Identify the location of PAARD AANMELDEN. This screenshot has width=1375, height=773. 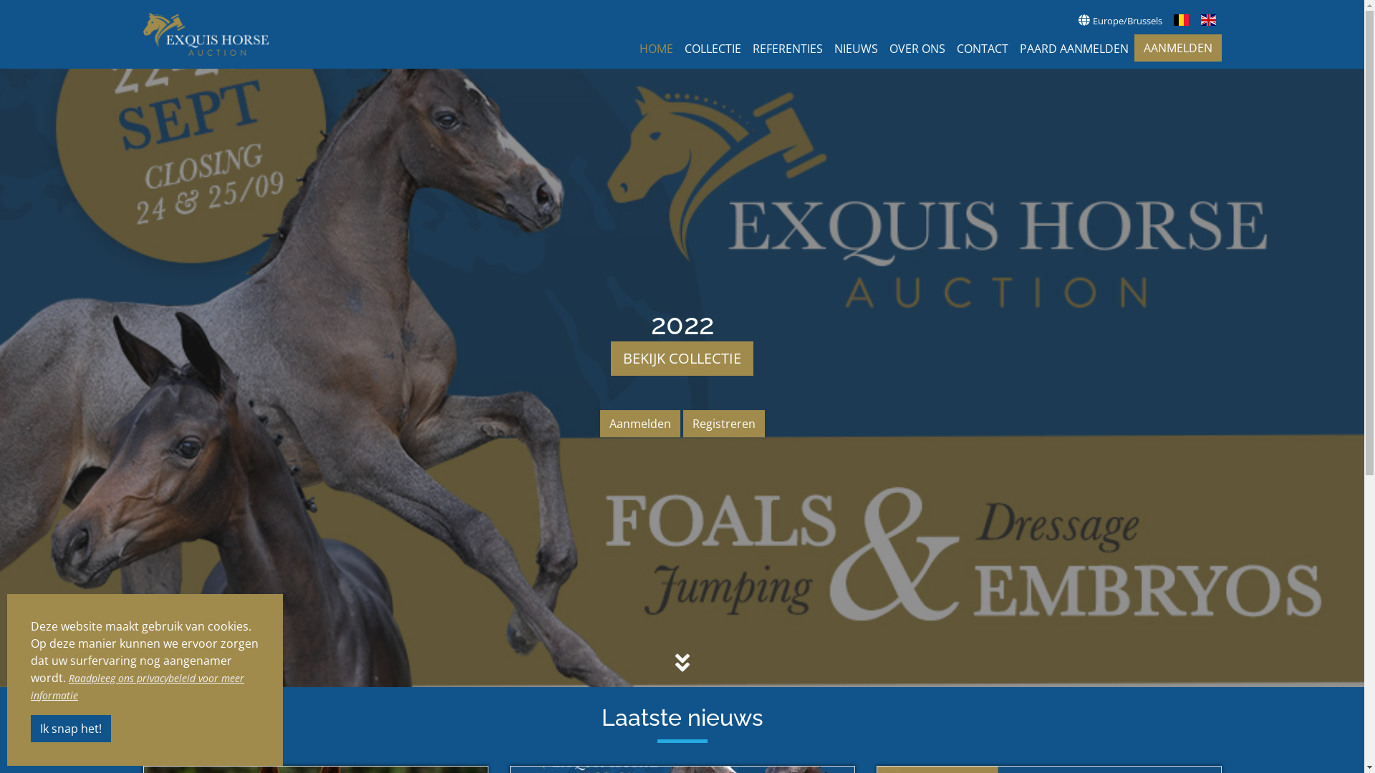
(1074, 49).